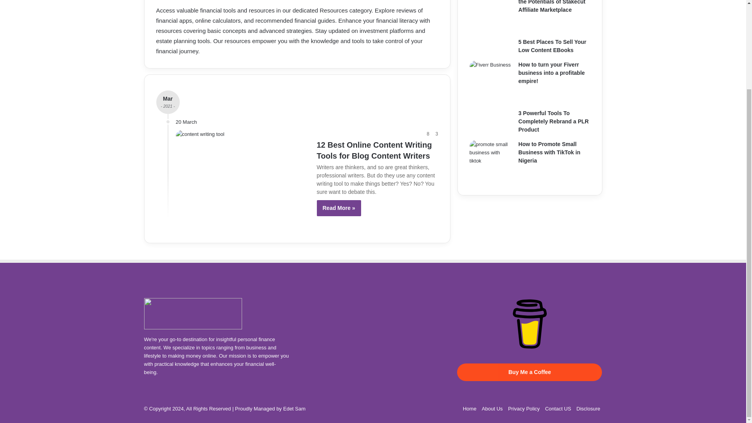  I want to click on 5 Best Places To Sell Your Low Content EBooks, so click(552, 46).